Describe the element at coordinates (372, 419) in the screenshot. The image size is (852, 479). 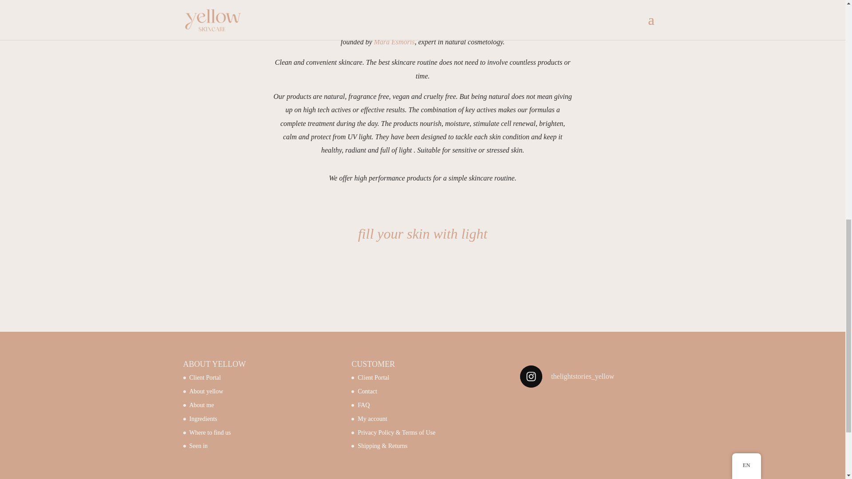
I see `My account` at that location.